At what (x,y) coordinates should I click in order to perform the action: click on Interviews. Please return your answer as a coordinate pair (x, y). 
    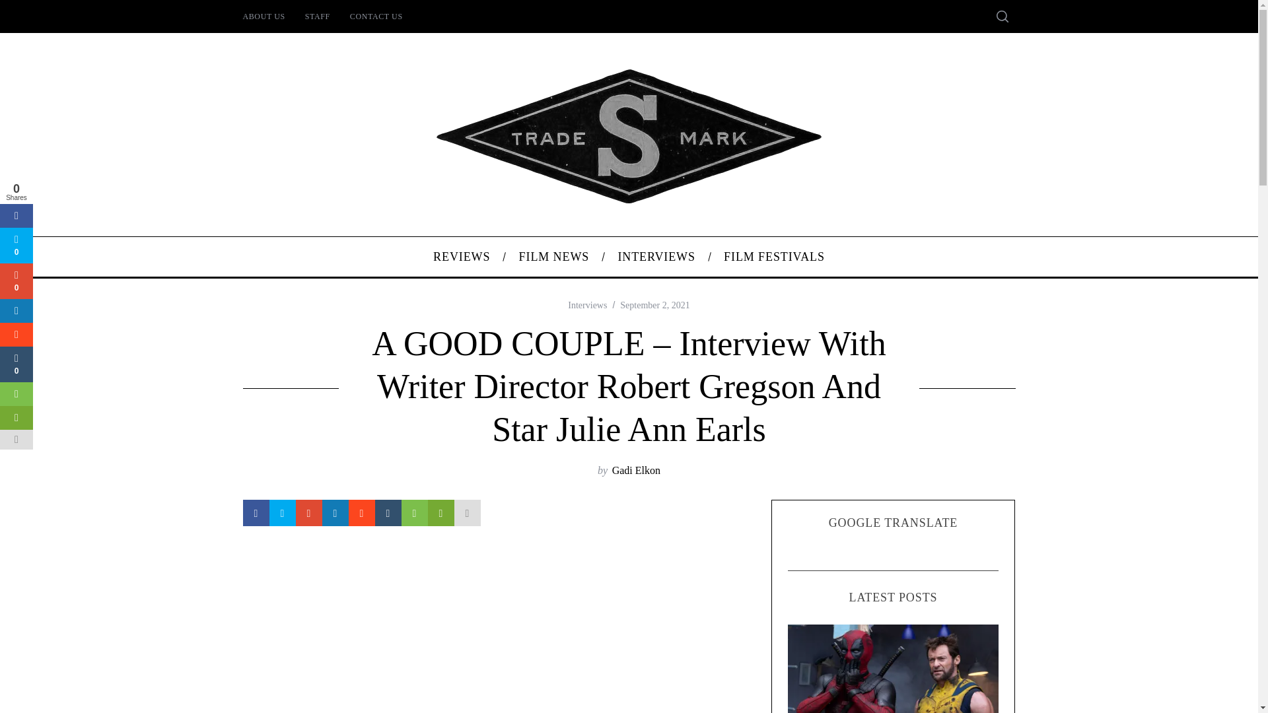
    Looking at the image, I should click on (588, 305).